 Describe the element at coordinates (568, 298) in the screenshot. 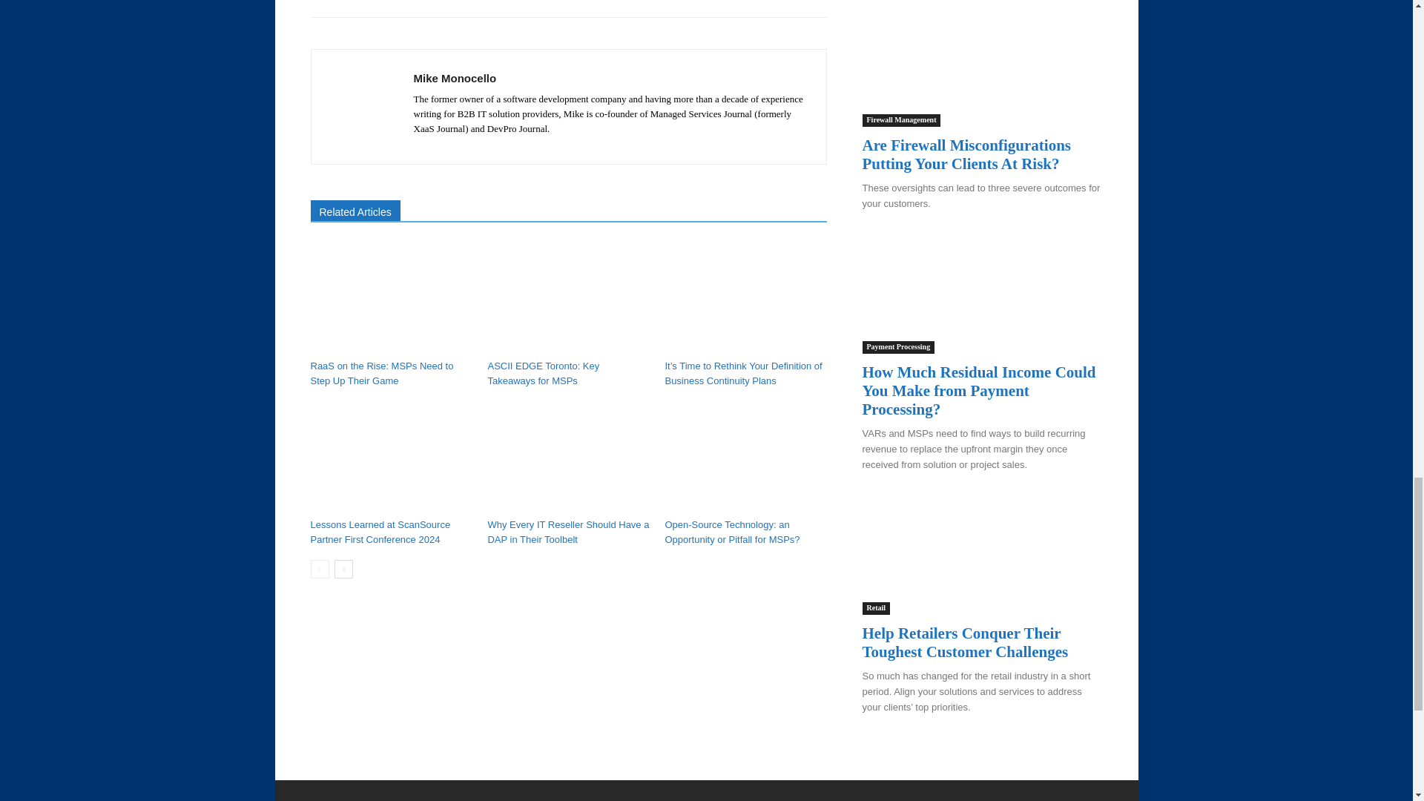

I see `ASCII EDGE Toronto: Key Takeaways for MSPs` at that location.